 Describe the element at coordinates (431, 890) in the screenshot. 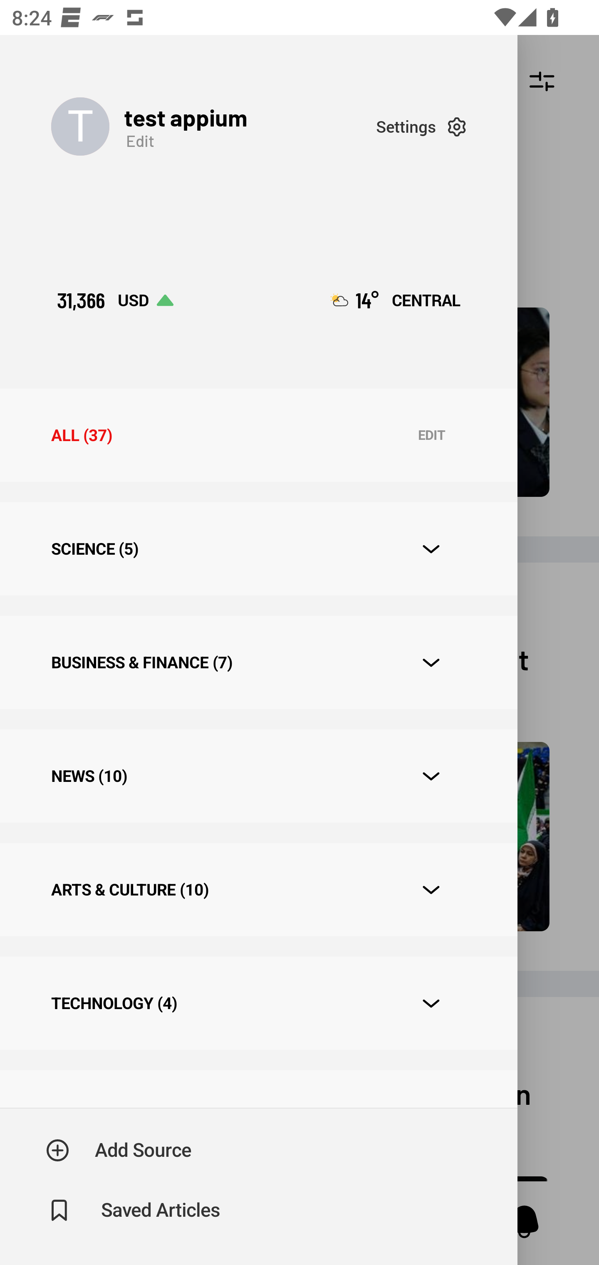

I see `Expand Button` at that location.